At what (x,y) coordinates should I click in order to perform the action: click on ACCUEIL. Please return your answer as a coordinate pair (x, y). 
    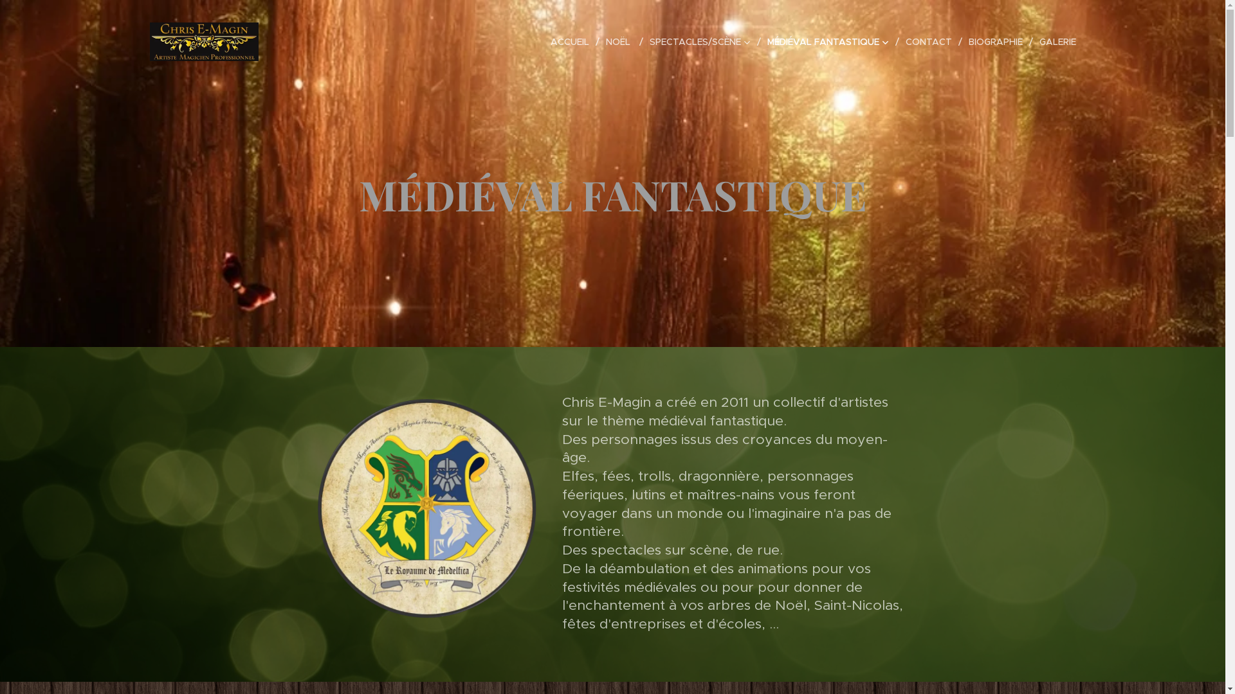
    Looking at the image, I should click on (572, 42).